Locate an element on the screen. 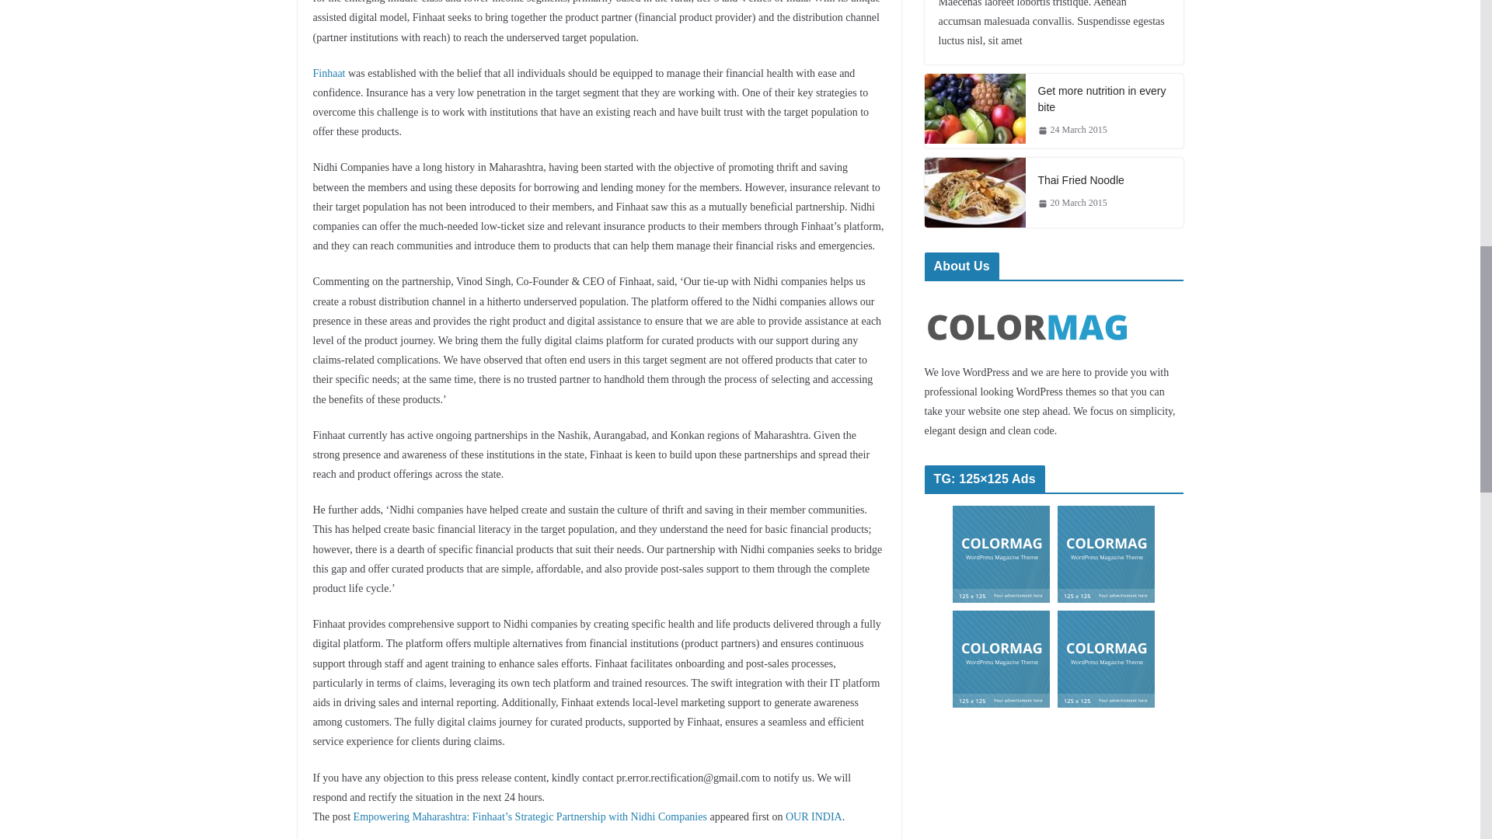  Finhaat is located at coordinates (328, 73).